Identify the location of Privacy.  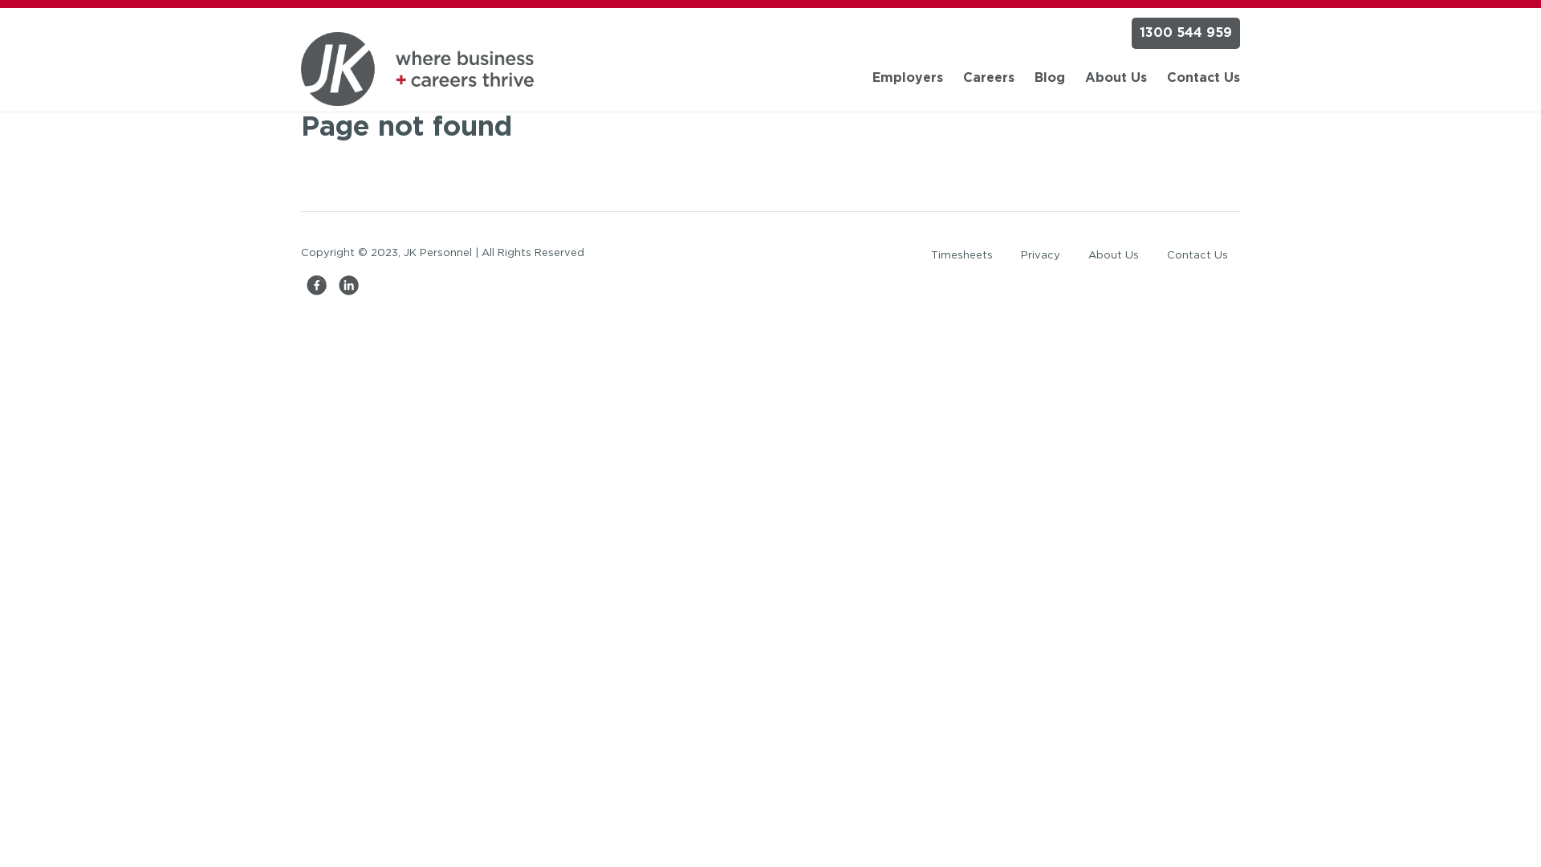
(1040, 256).